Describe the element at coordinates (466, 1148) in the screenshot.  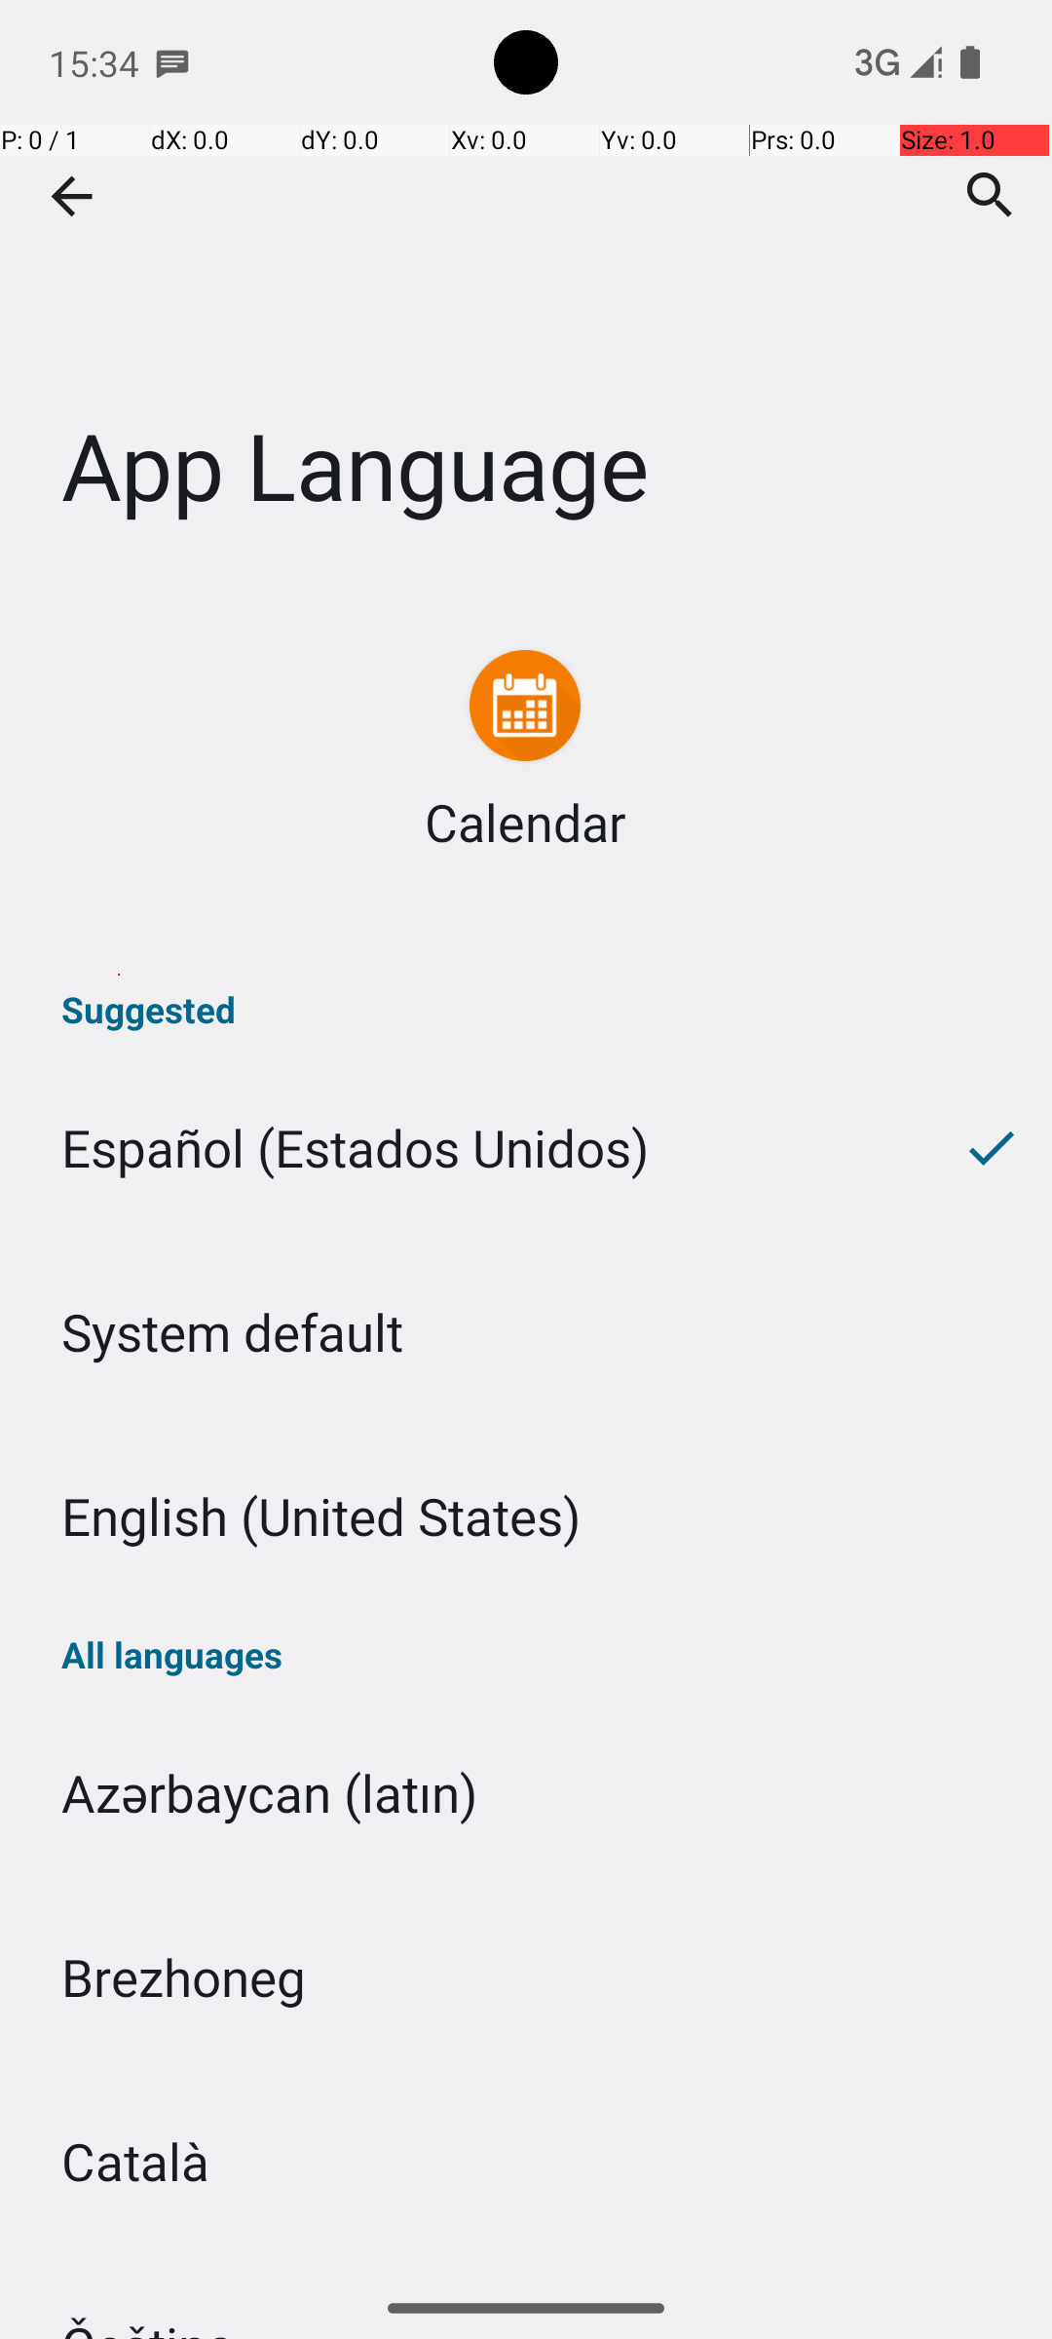
I see `Español (Estados Unidos)` at that location.